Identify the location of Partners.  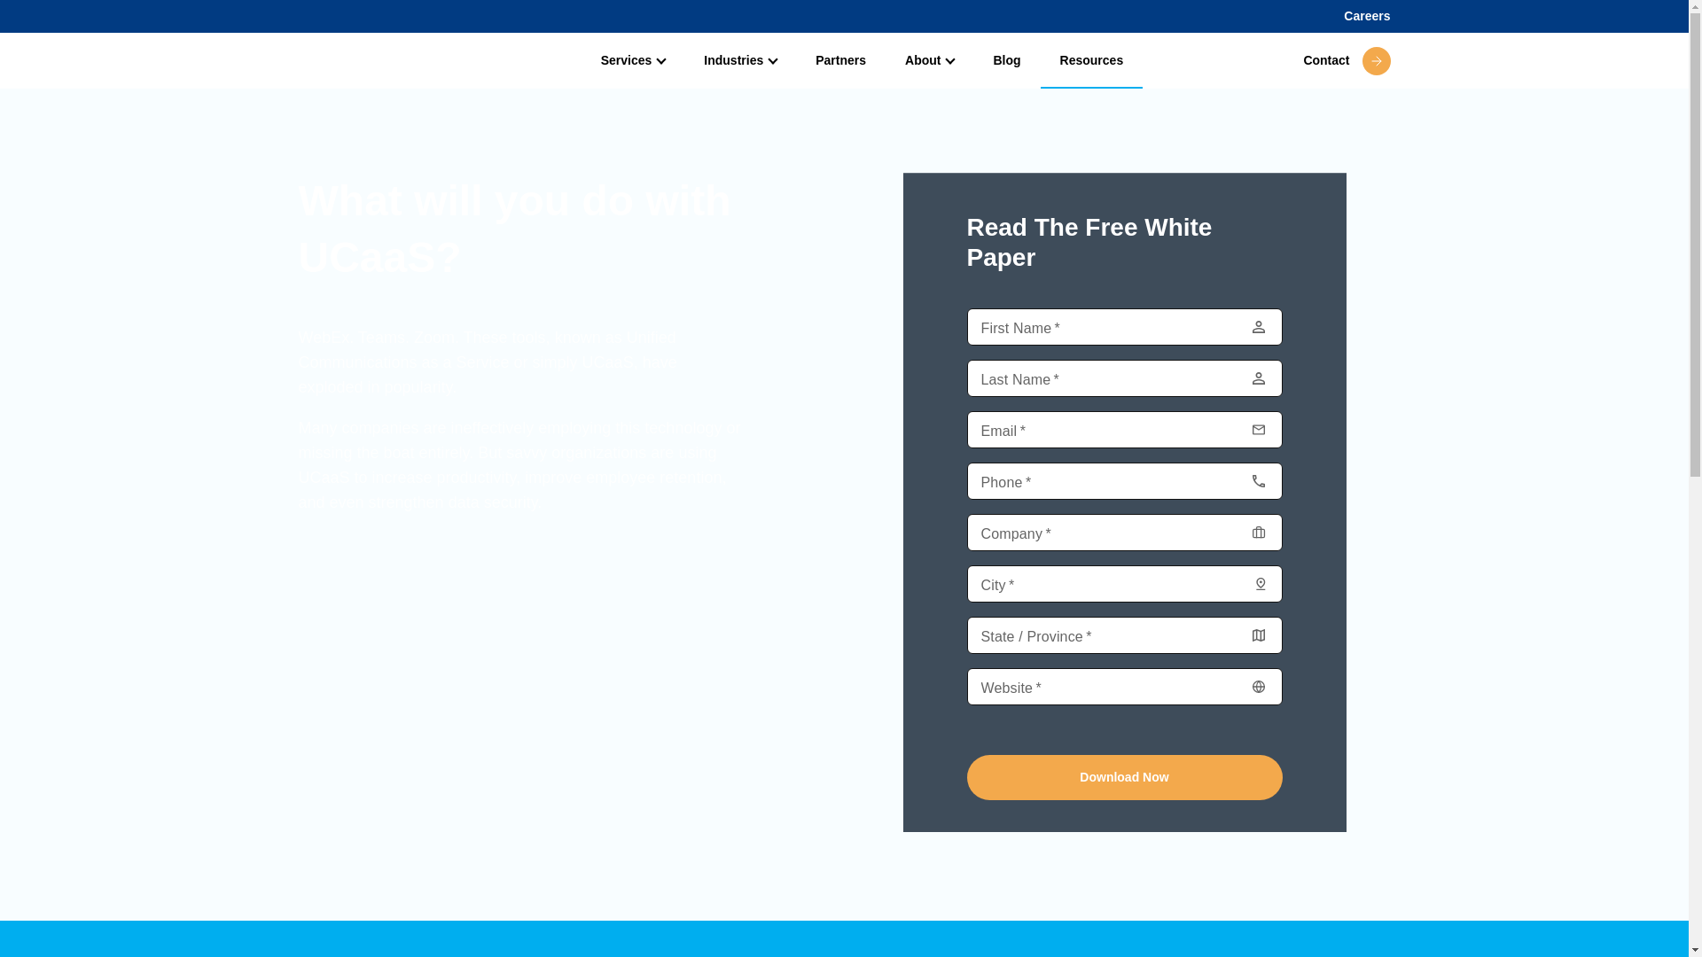
(840, 60).